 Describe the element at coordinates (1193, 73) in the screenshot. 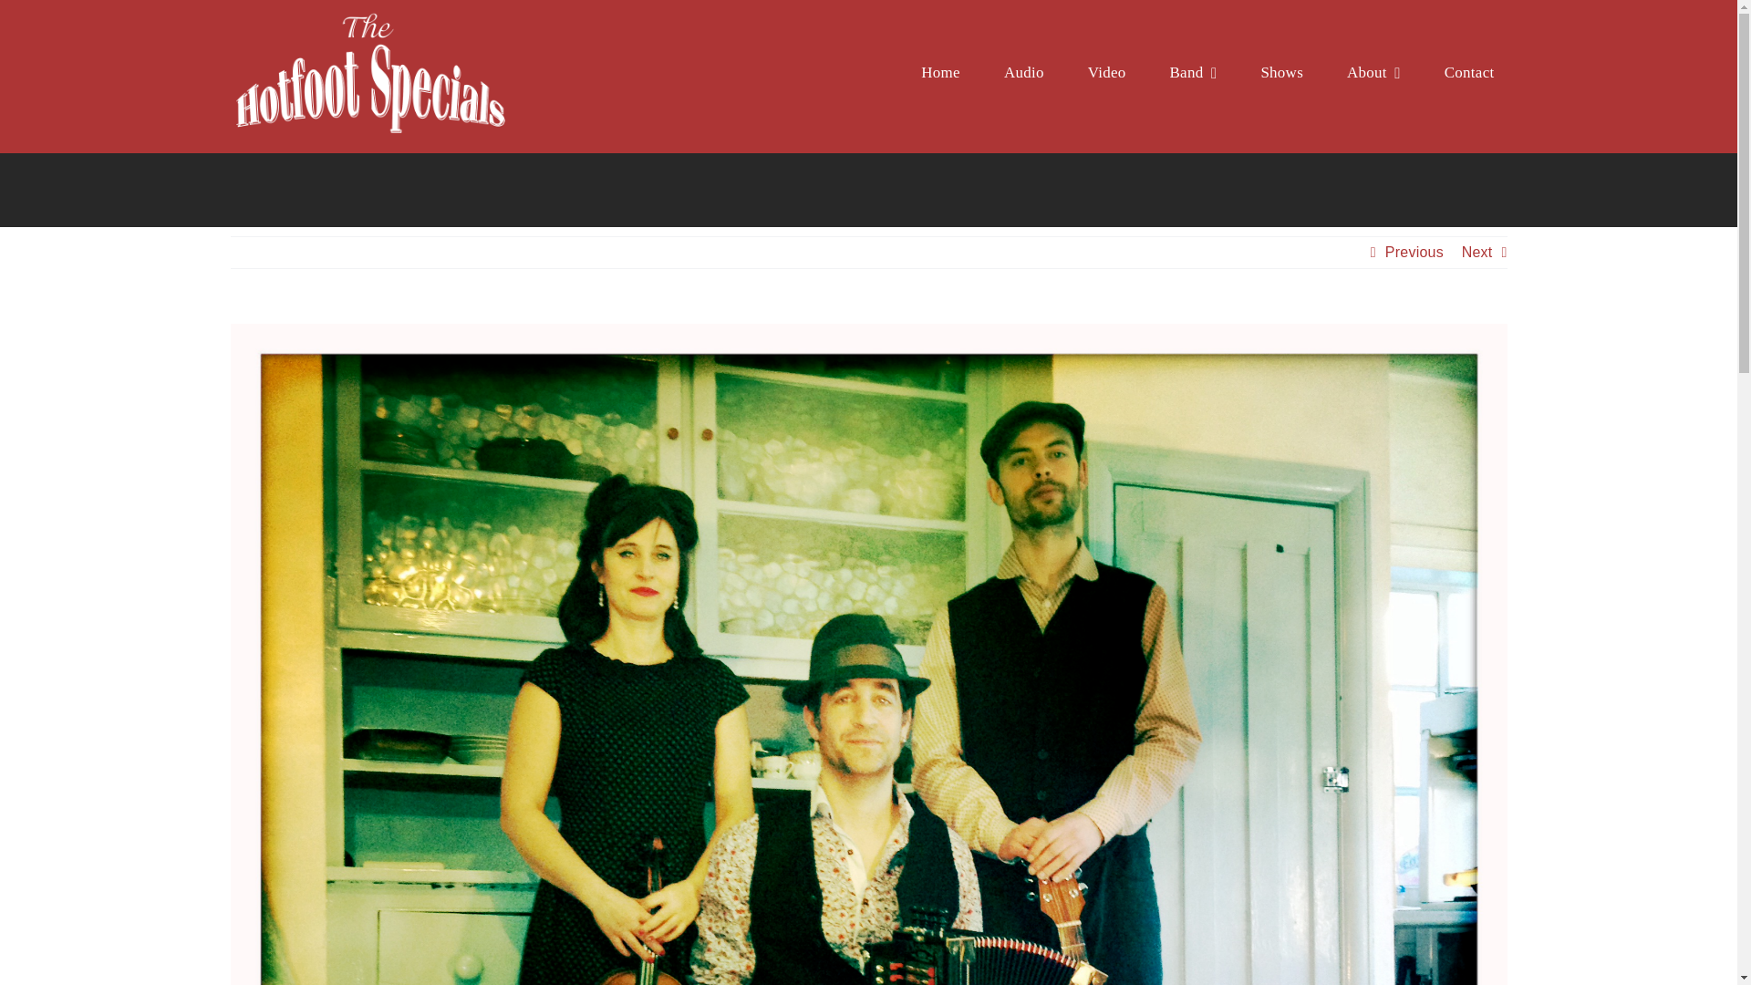

I see `Band` at that location.